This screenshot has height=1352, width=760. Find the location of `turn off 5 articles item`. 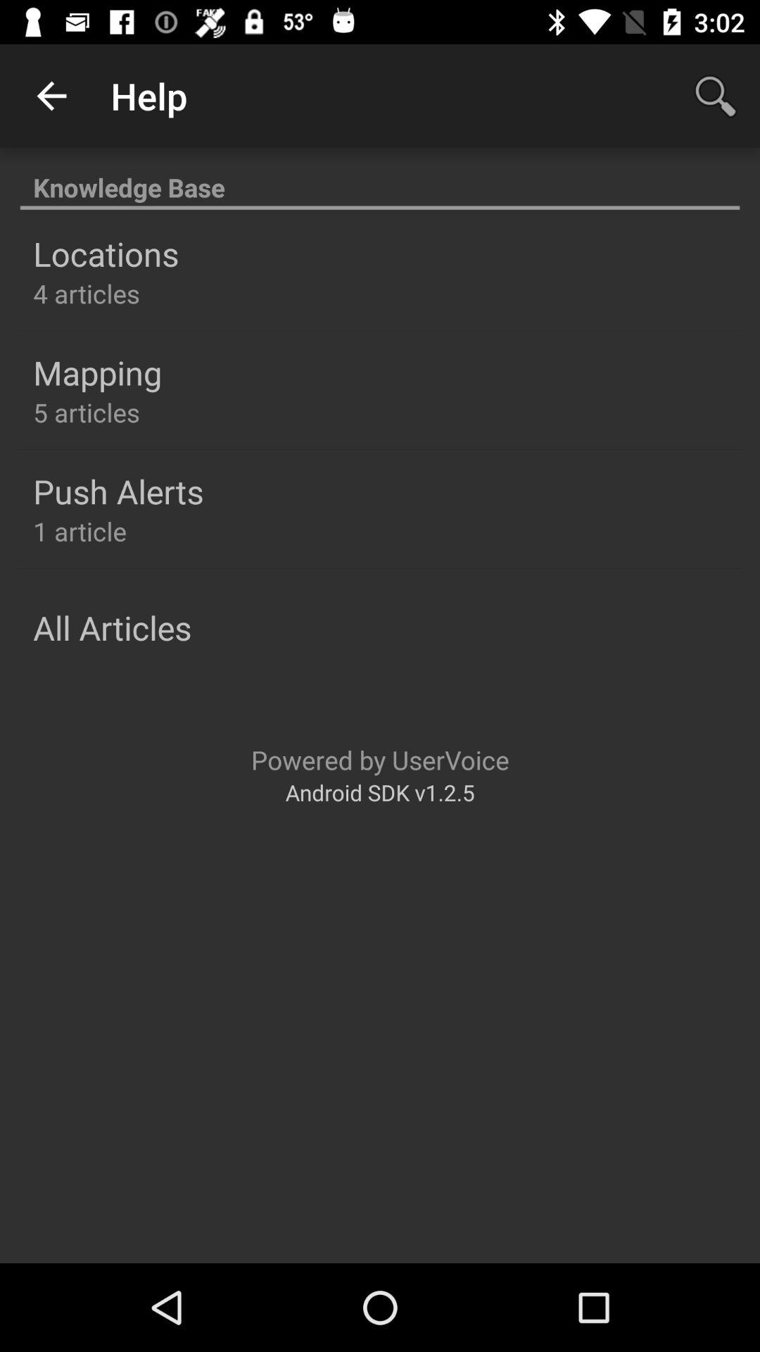

turn off 5 articles item is located at coordinates (86, 413).